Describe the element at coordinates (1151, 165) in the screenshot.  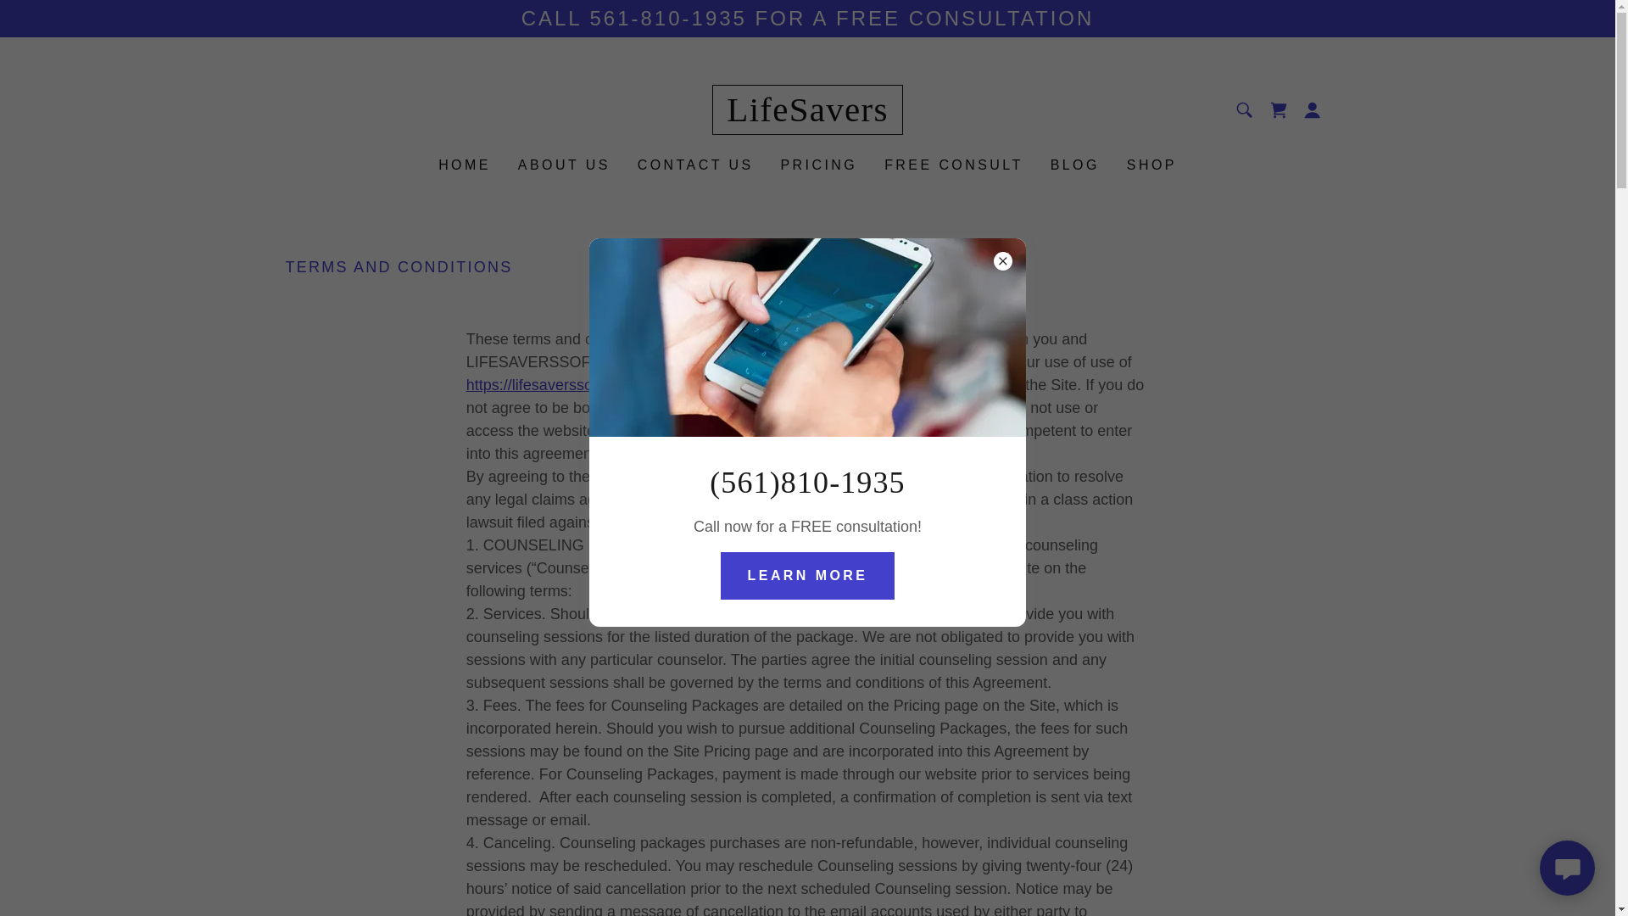
I see `SHOP` at that location.